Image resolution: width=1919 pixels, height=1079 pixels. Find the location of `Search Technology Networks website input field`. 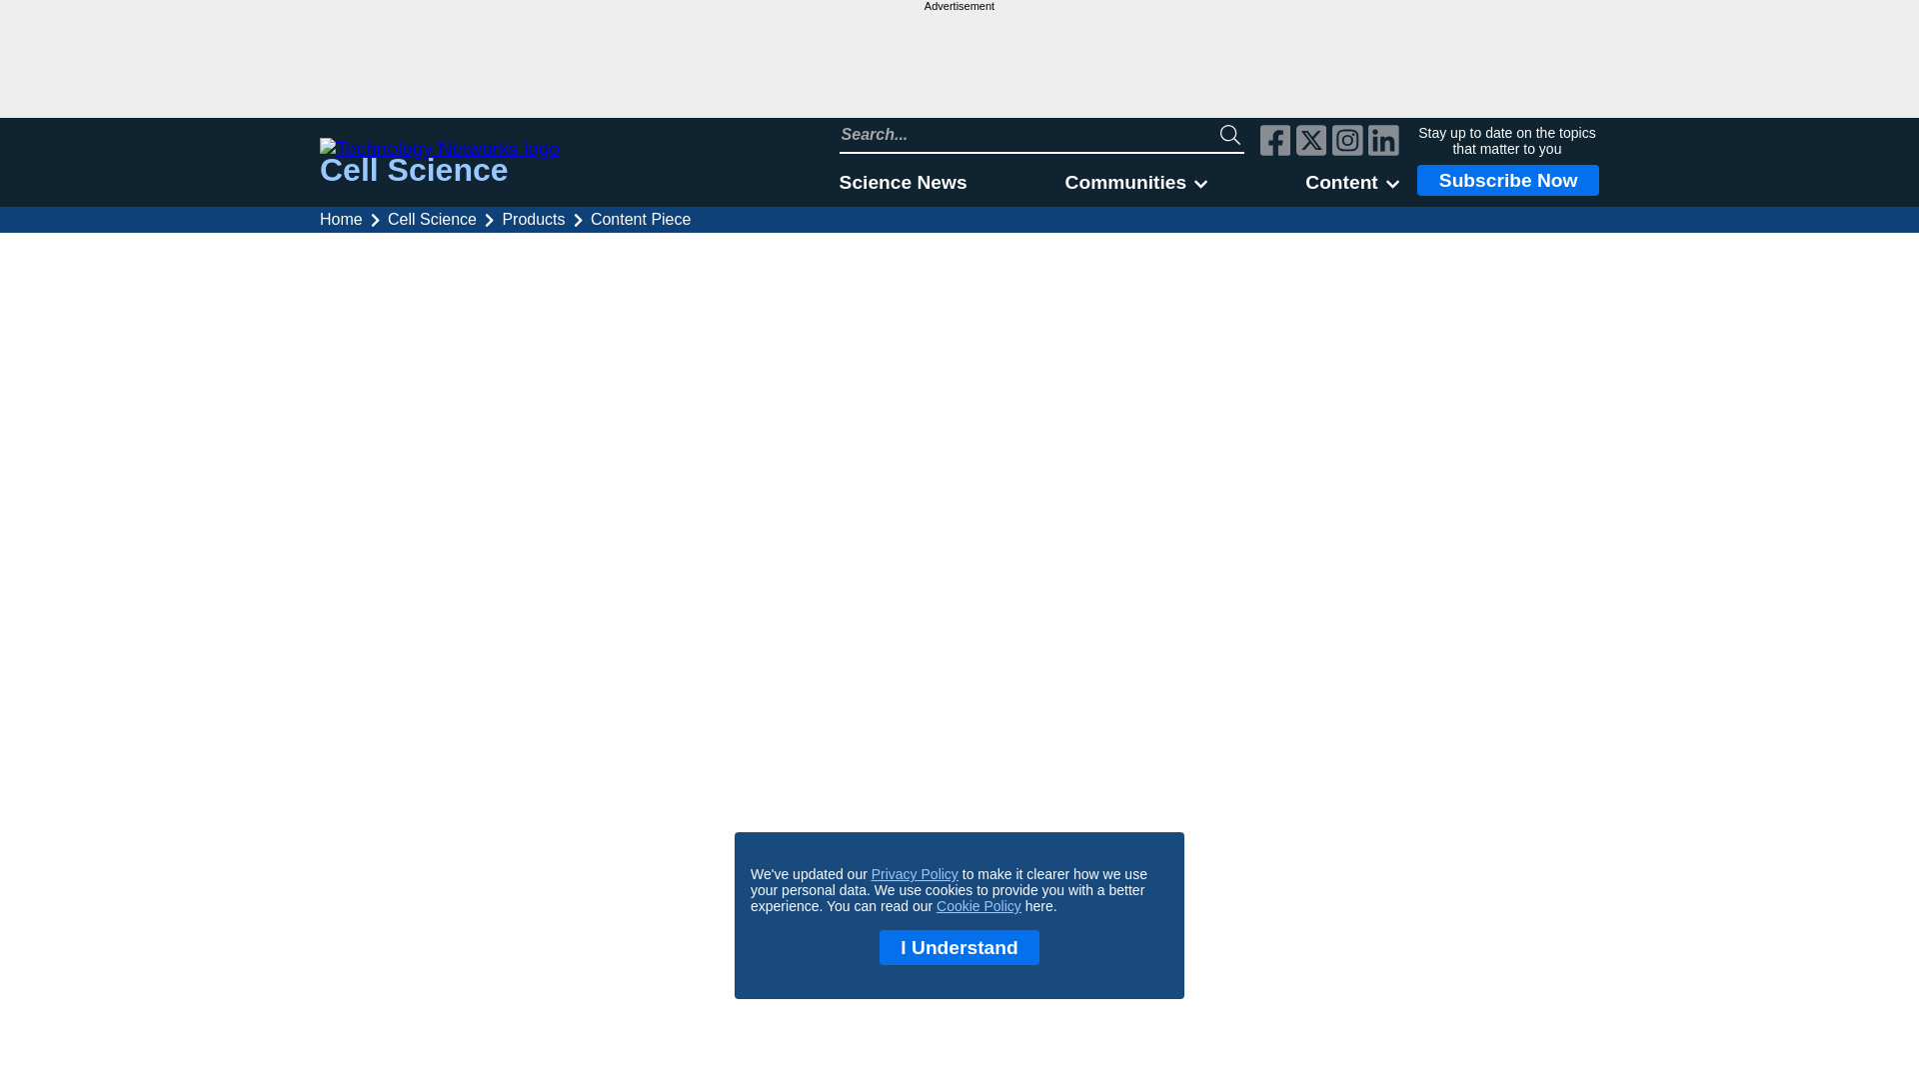

Search Technology Networks website input field is located at coordinates (1029, 134).